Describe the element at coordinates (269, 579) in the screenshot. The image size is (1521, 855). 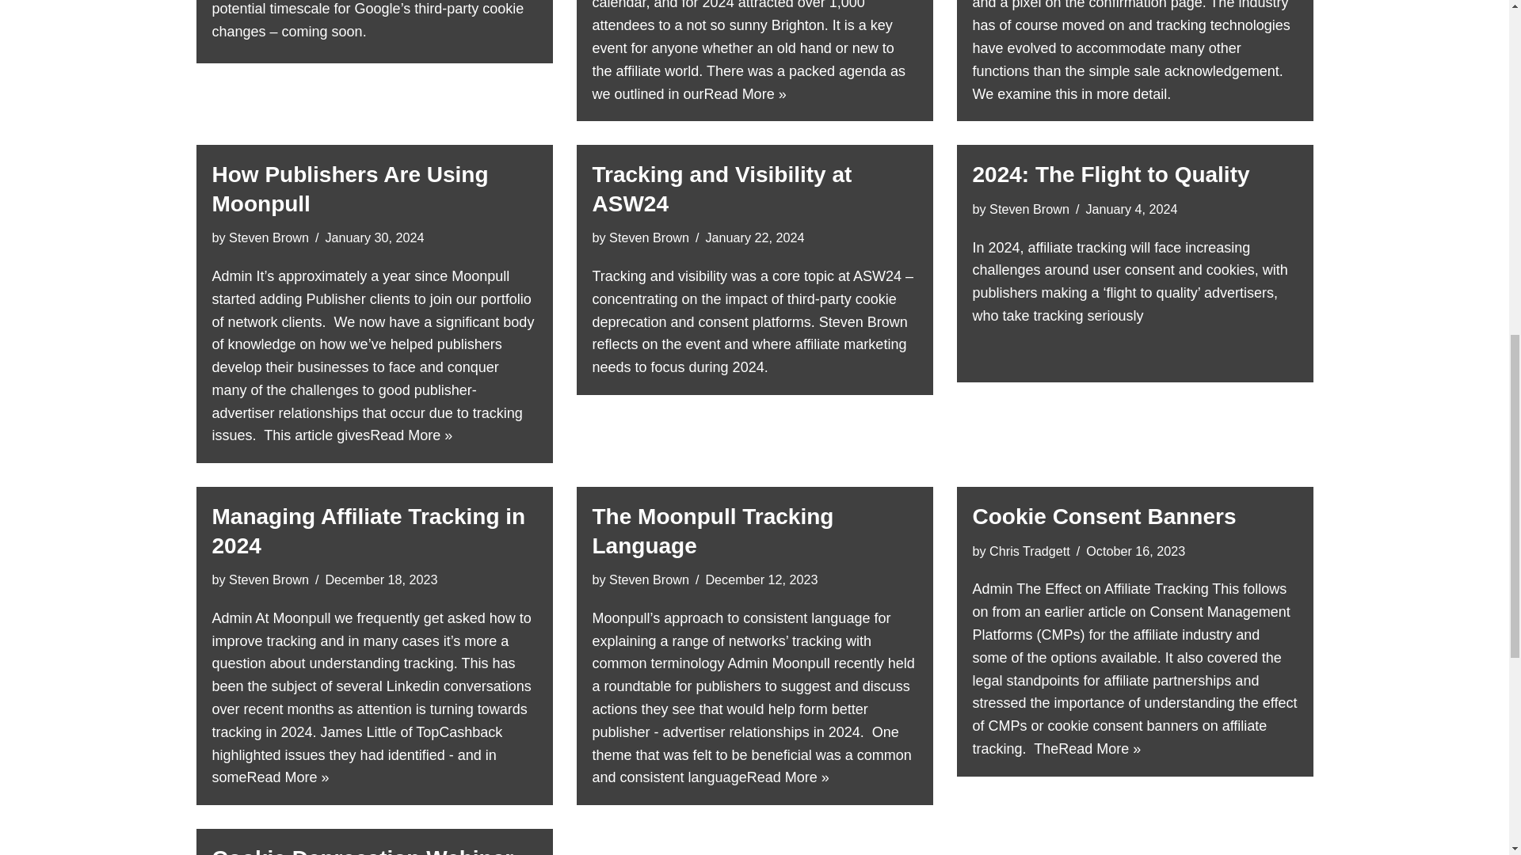
I see `Posts by Steven Brown` at that location.